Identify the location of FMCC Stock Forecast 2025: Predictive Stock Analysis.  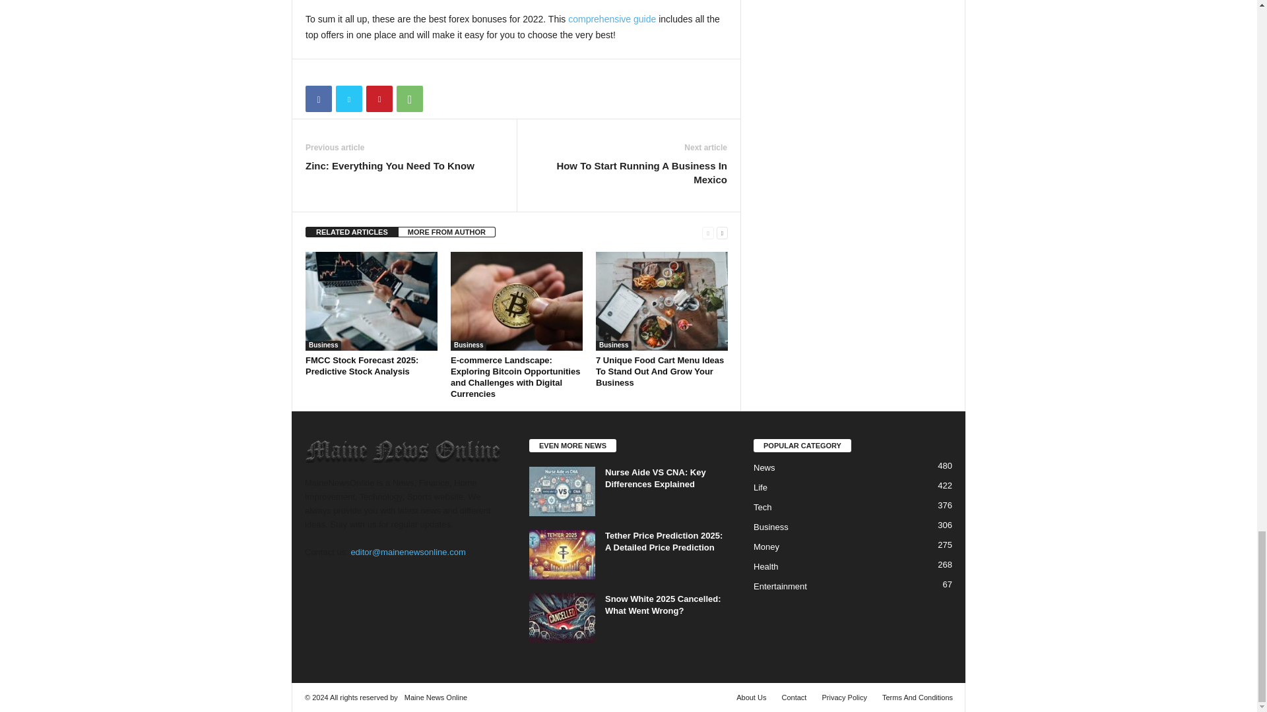
(362, 365).